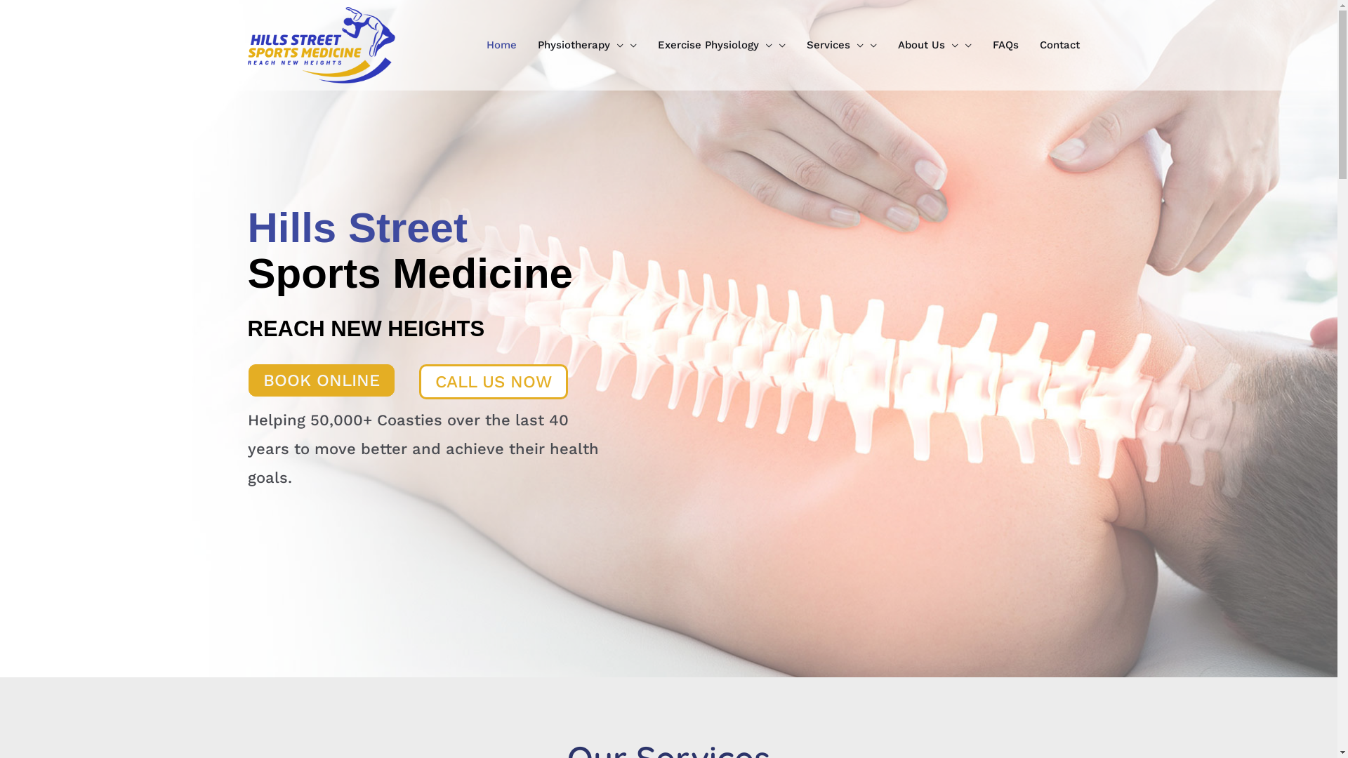  I want to click on CALL US NOW, so click(493, 382).